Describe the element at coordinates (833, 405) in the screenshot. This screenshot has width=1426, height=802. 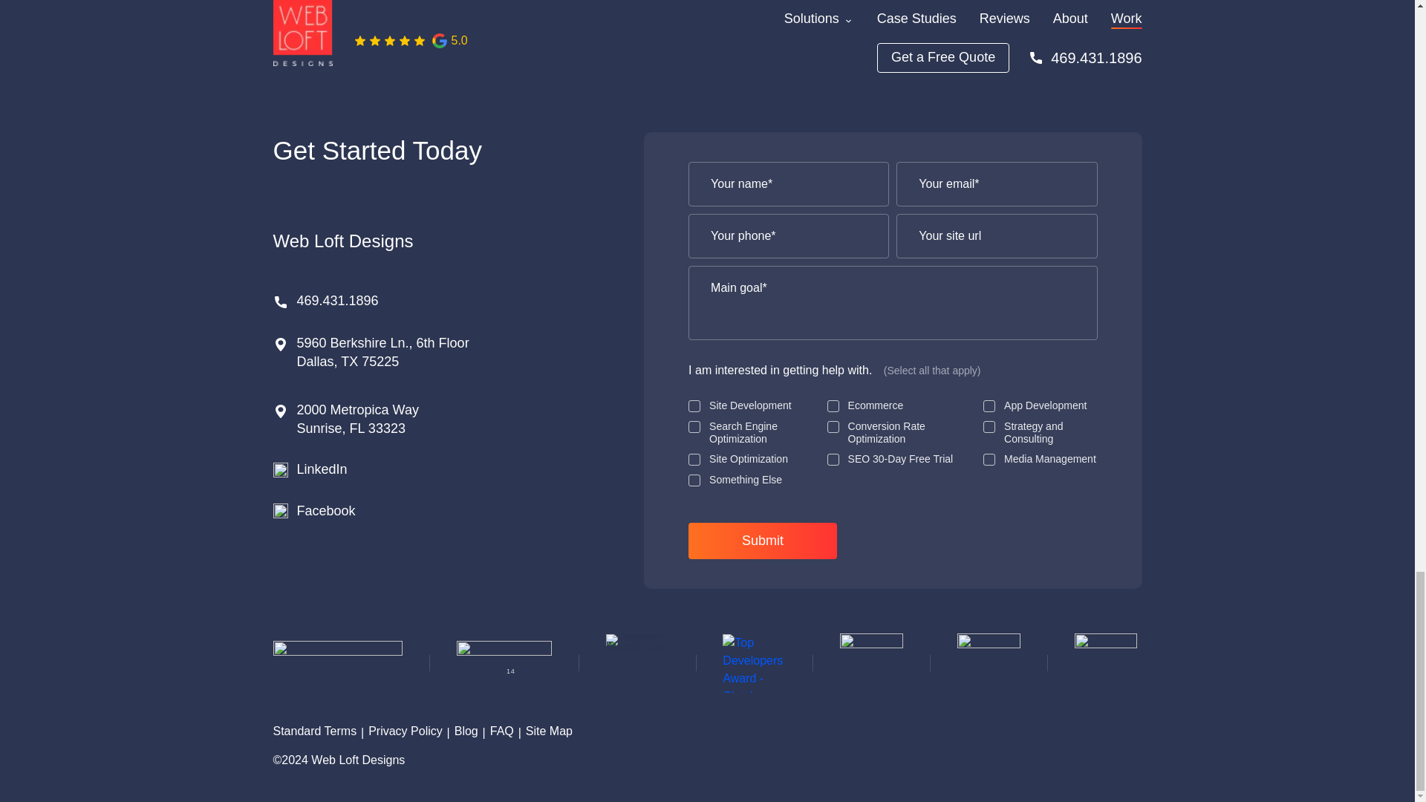
I see `Ecommerce` at that location.